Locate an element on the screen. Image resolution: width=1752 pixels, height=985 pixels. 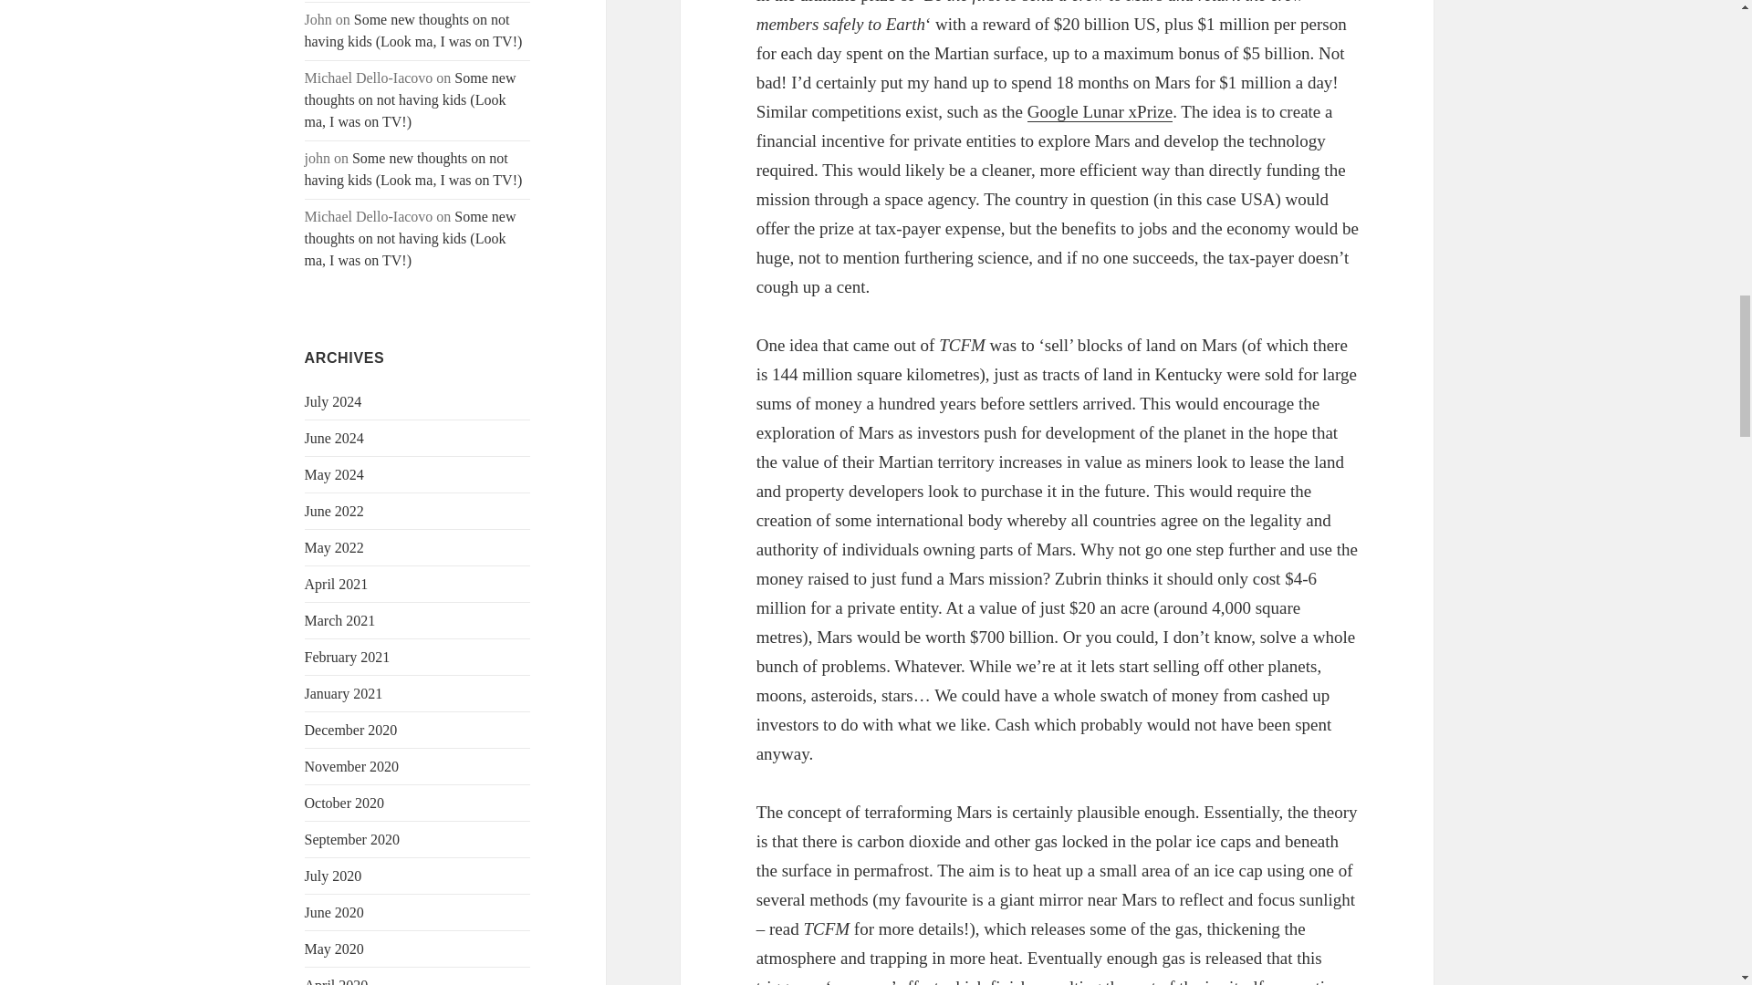
September 2020 is located at coordinates (352, 839).